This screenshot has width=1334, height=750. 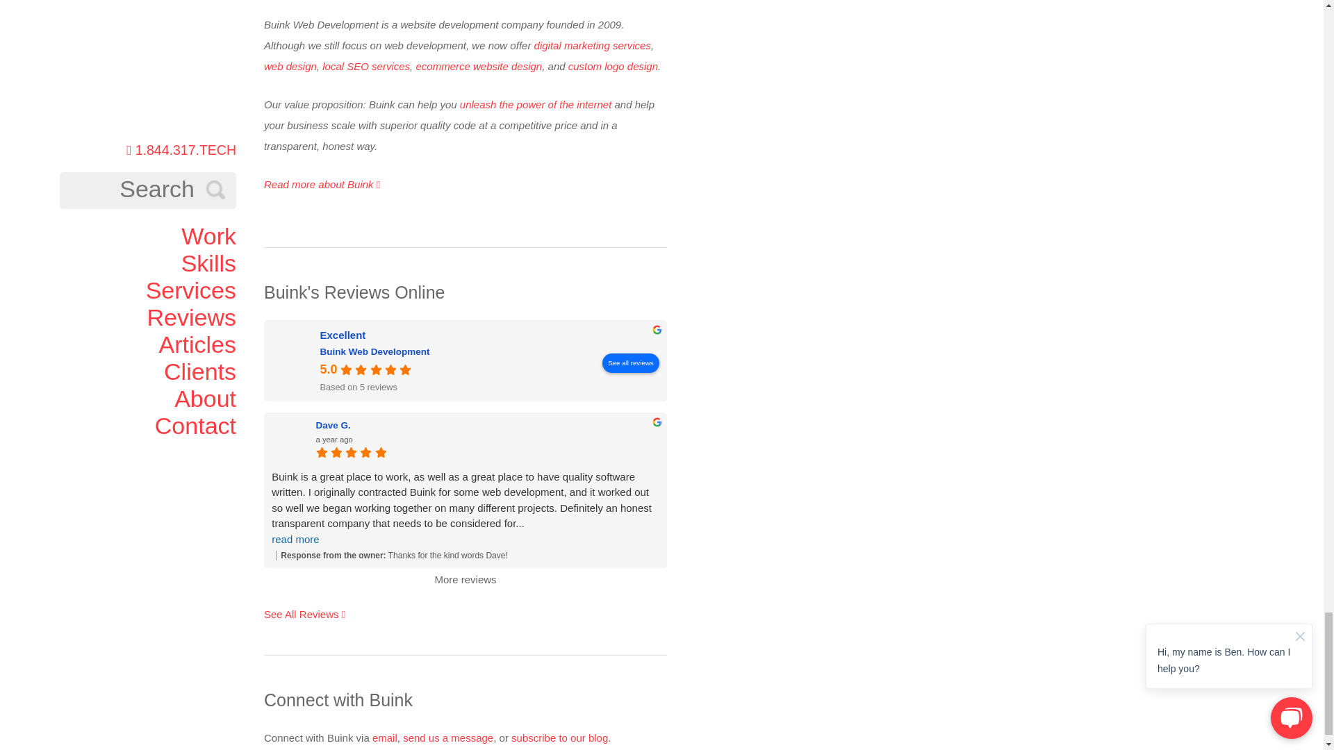 I want to click on unleash the power of the internet, so click(x=535, y=104).